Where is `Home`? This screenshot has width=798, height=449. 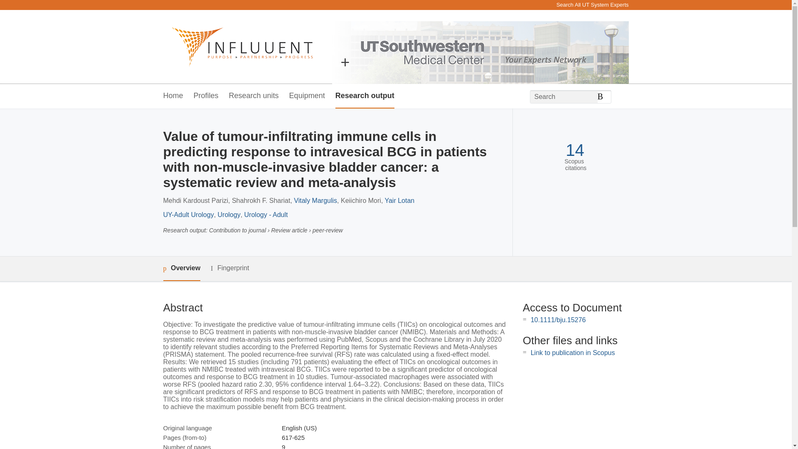 Home is located at coordinates (172, 96).